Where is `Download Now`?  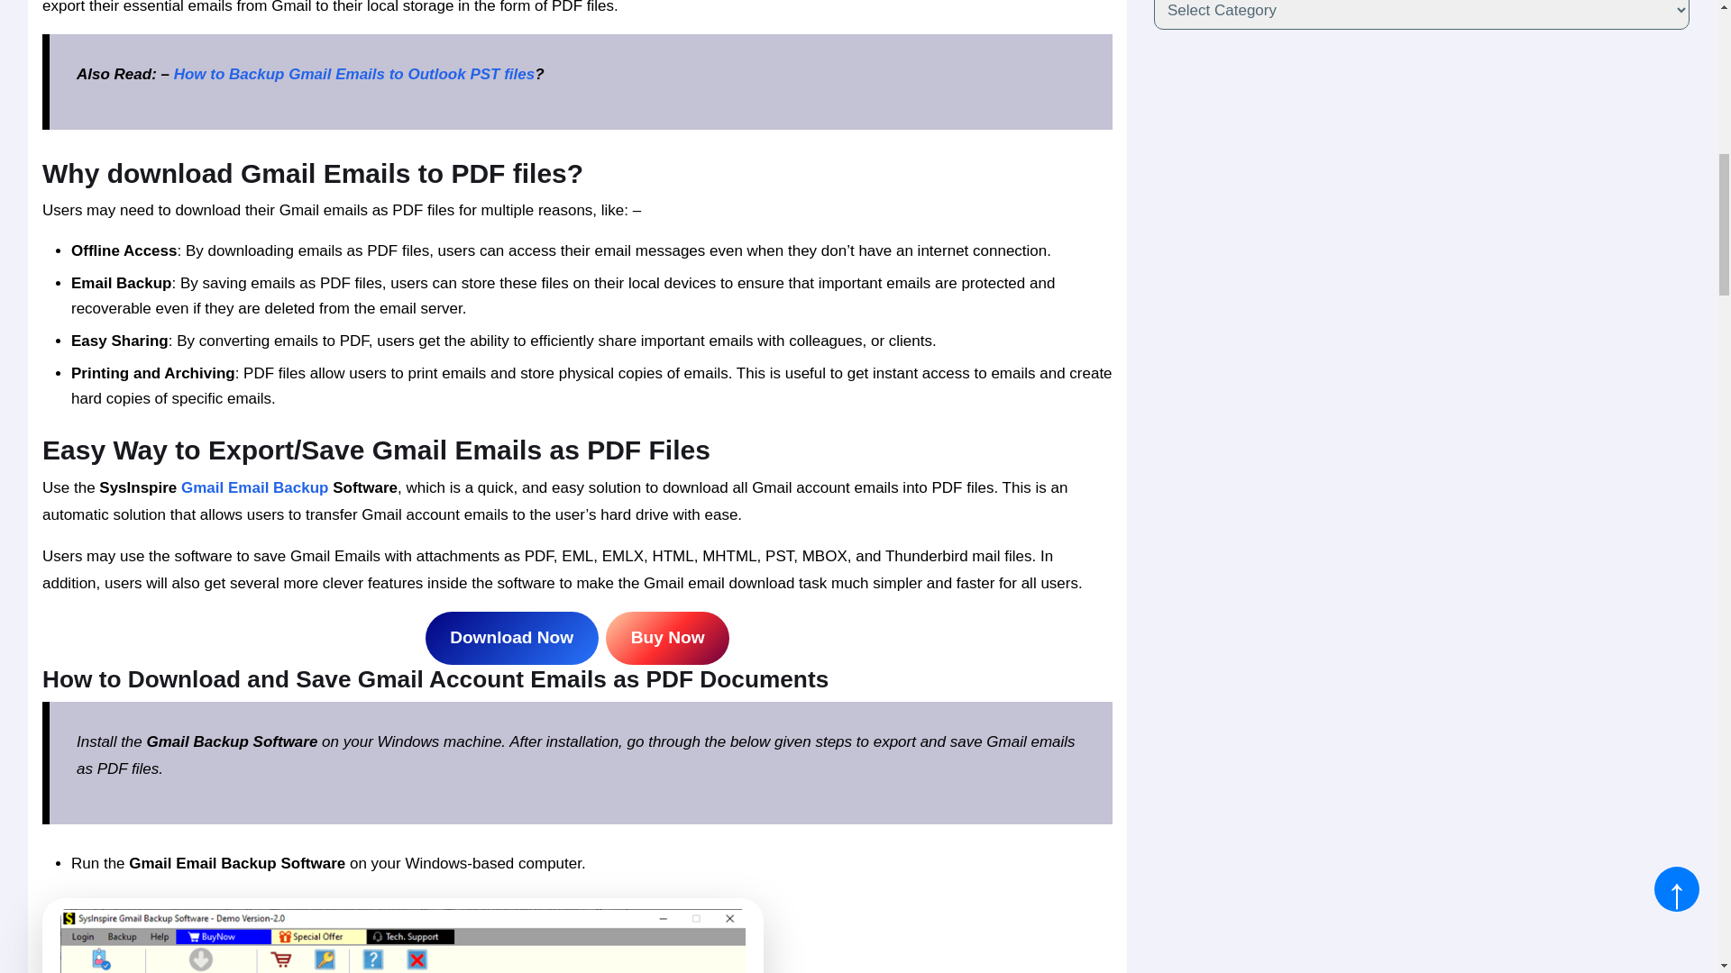 Download Now is located at coordinates (512, 638).